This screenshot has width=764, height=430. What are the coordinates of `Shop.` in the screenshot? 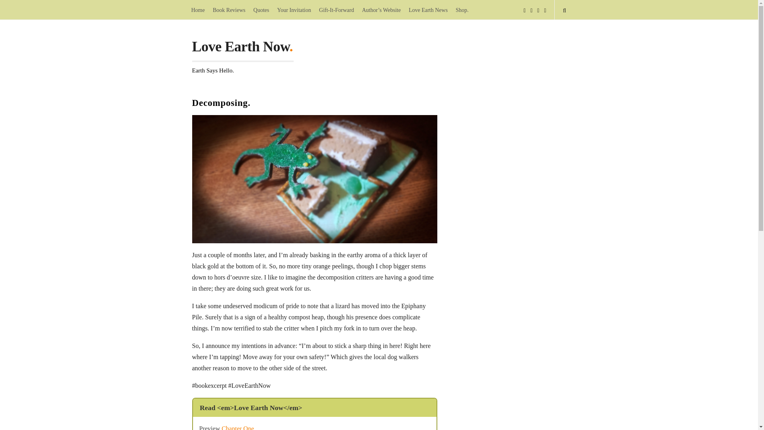 It's located at (462, 10).